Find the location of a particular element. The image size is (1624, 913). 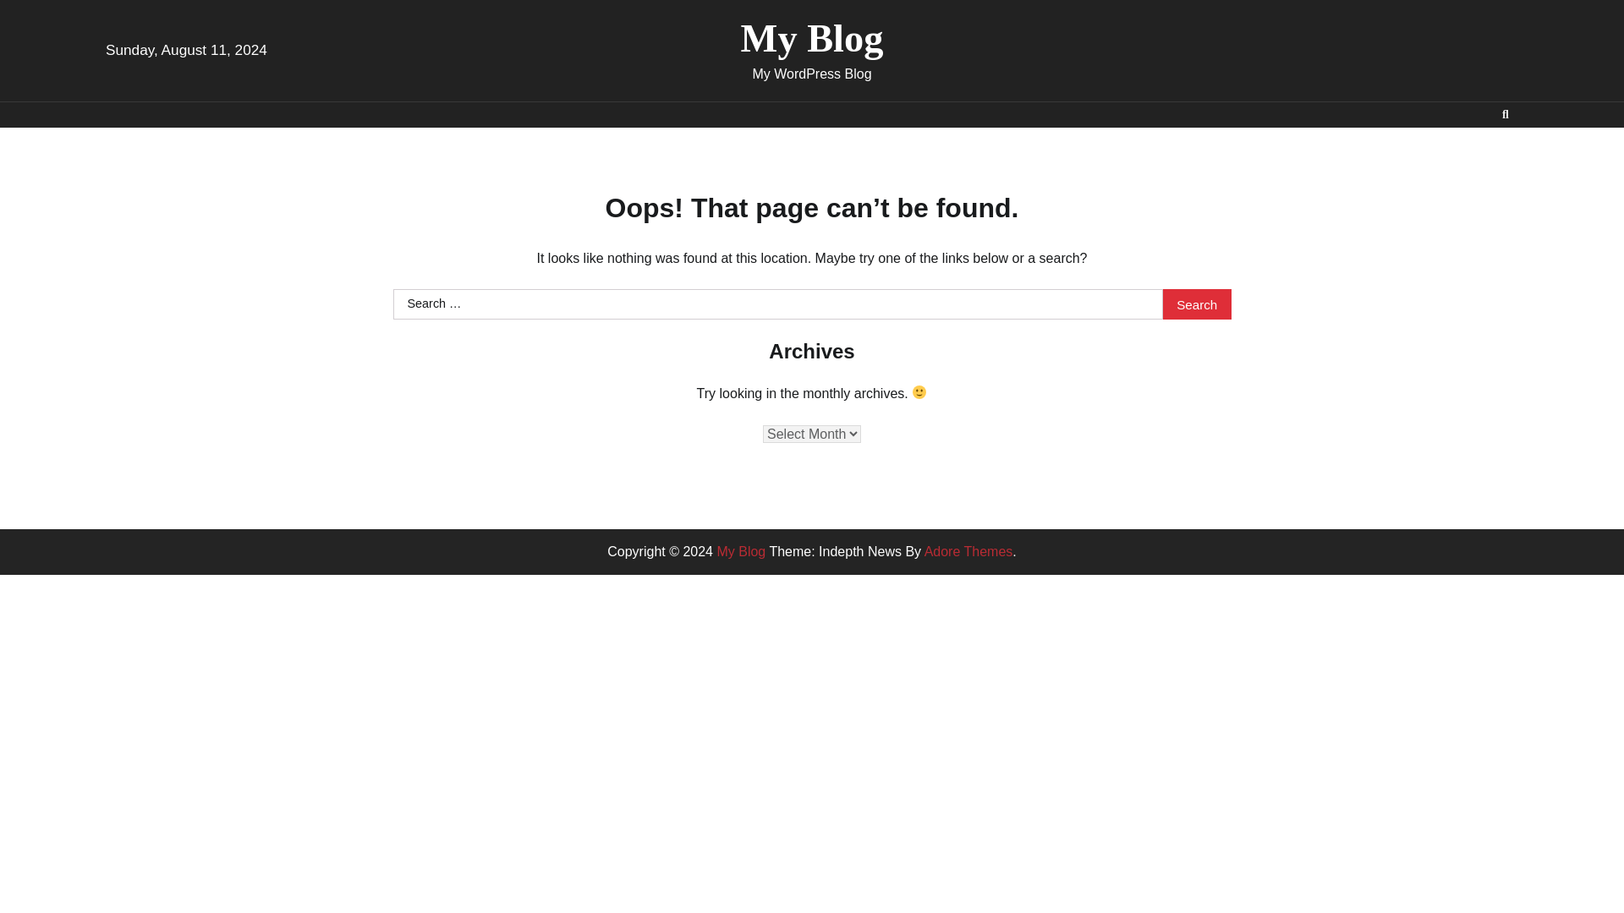

Search is located at coordinates (1506, 115).